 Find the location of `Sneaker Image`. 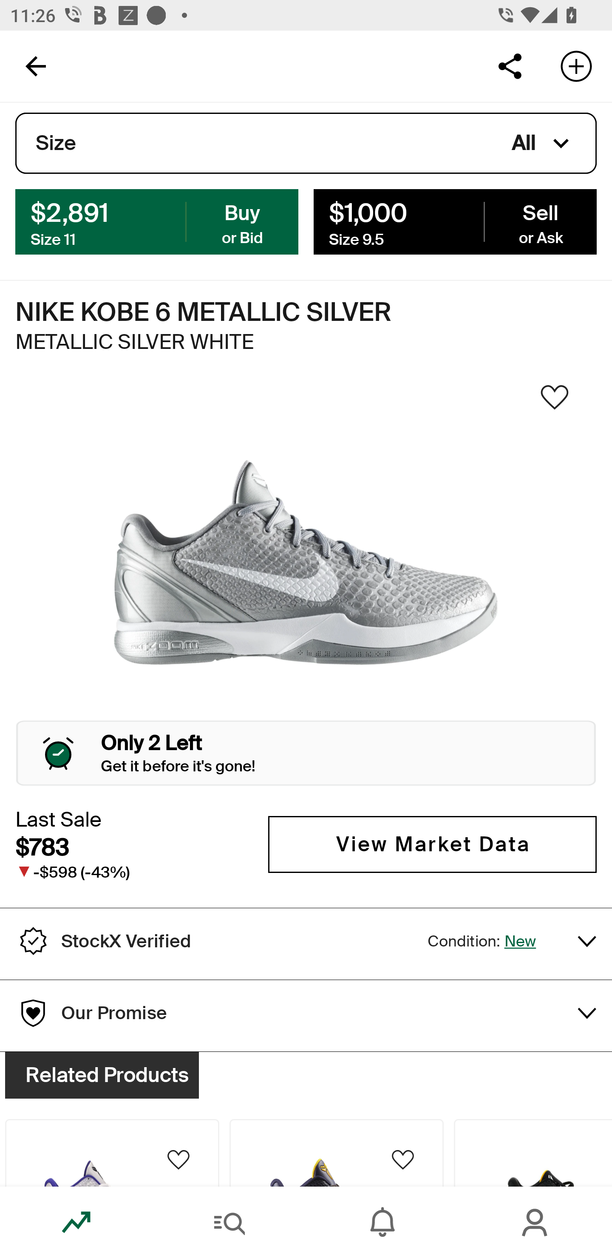

Sneaker Image is located at coordinates (306, 561).